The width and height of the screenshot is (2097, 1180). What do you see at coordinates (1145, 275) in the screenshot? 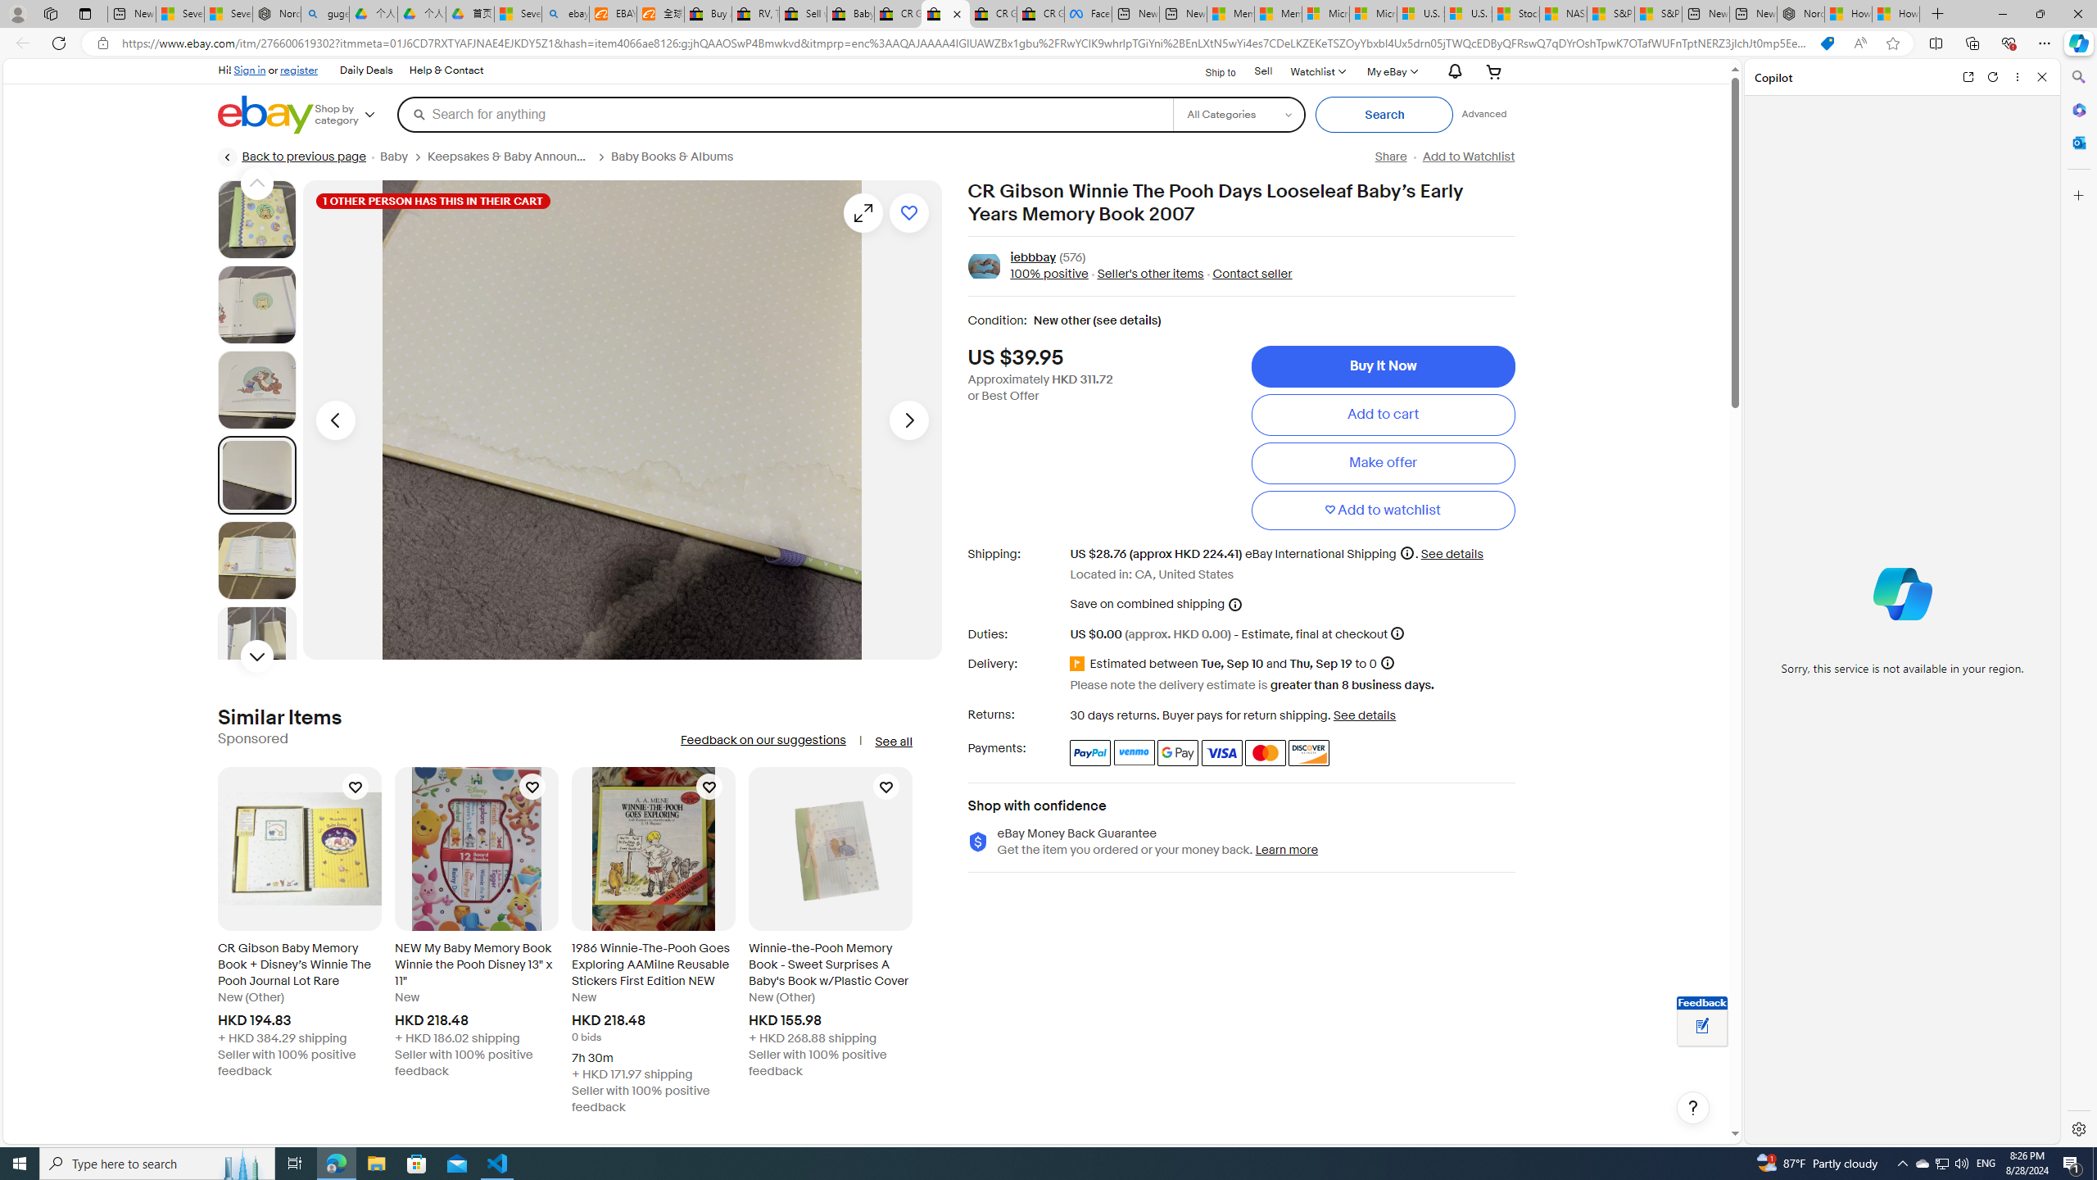
I see `  Seller's other items` at bounding box center [1145, 275].